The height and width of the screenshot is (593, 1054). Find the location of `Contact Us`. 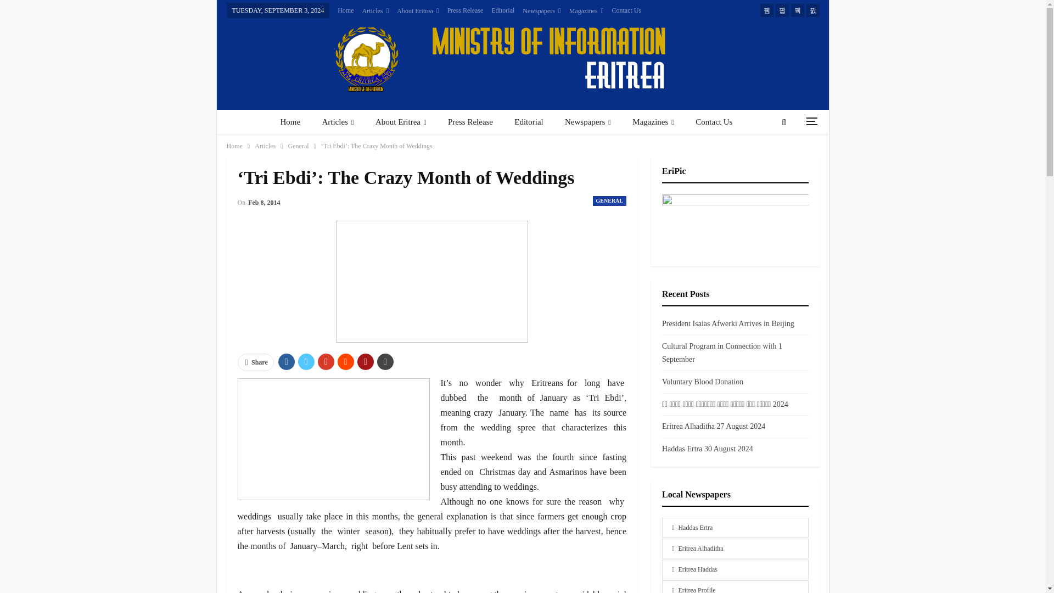

Contact Us is located at coordinates (626, 10).